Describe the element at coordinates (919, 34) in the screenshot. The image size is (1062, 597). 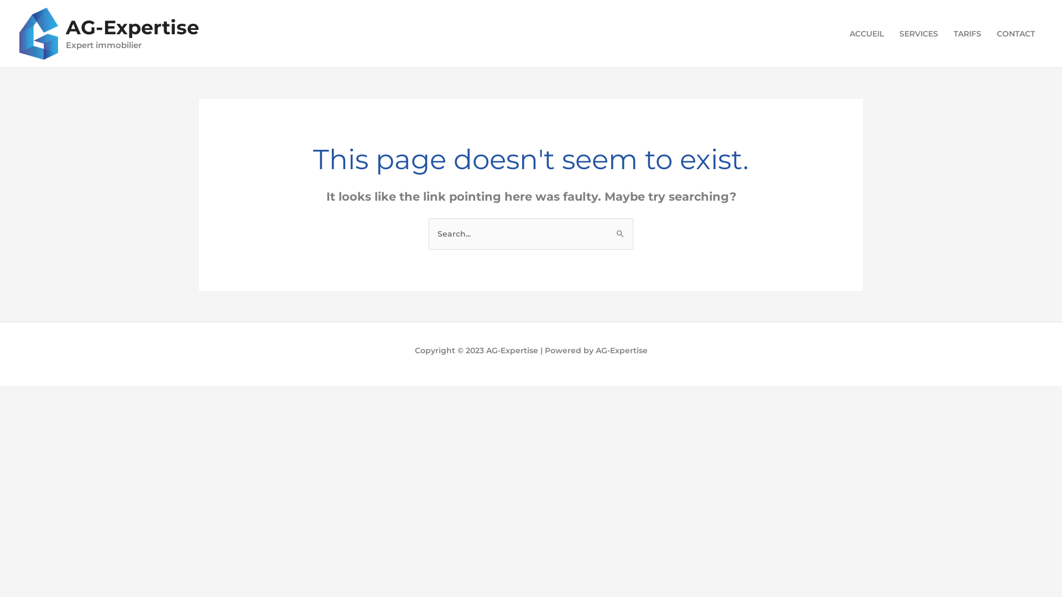
I see `SERVICES` at that location.